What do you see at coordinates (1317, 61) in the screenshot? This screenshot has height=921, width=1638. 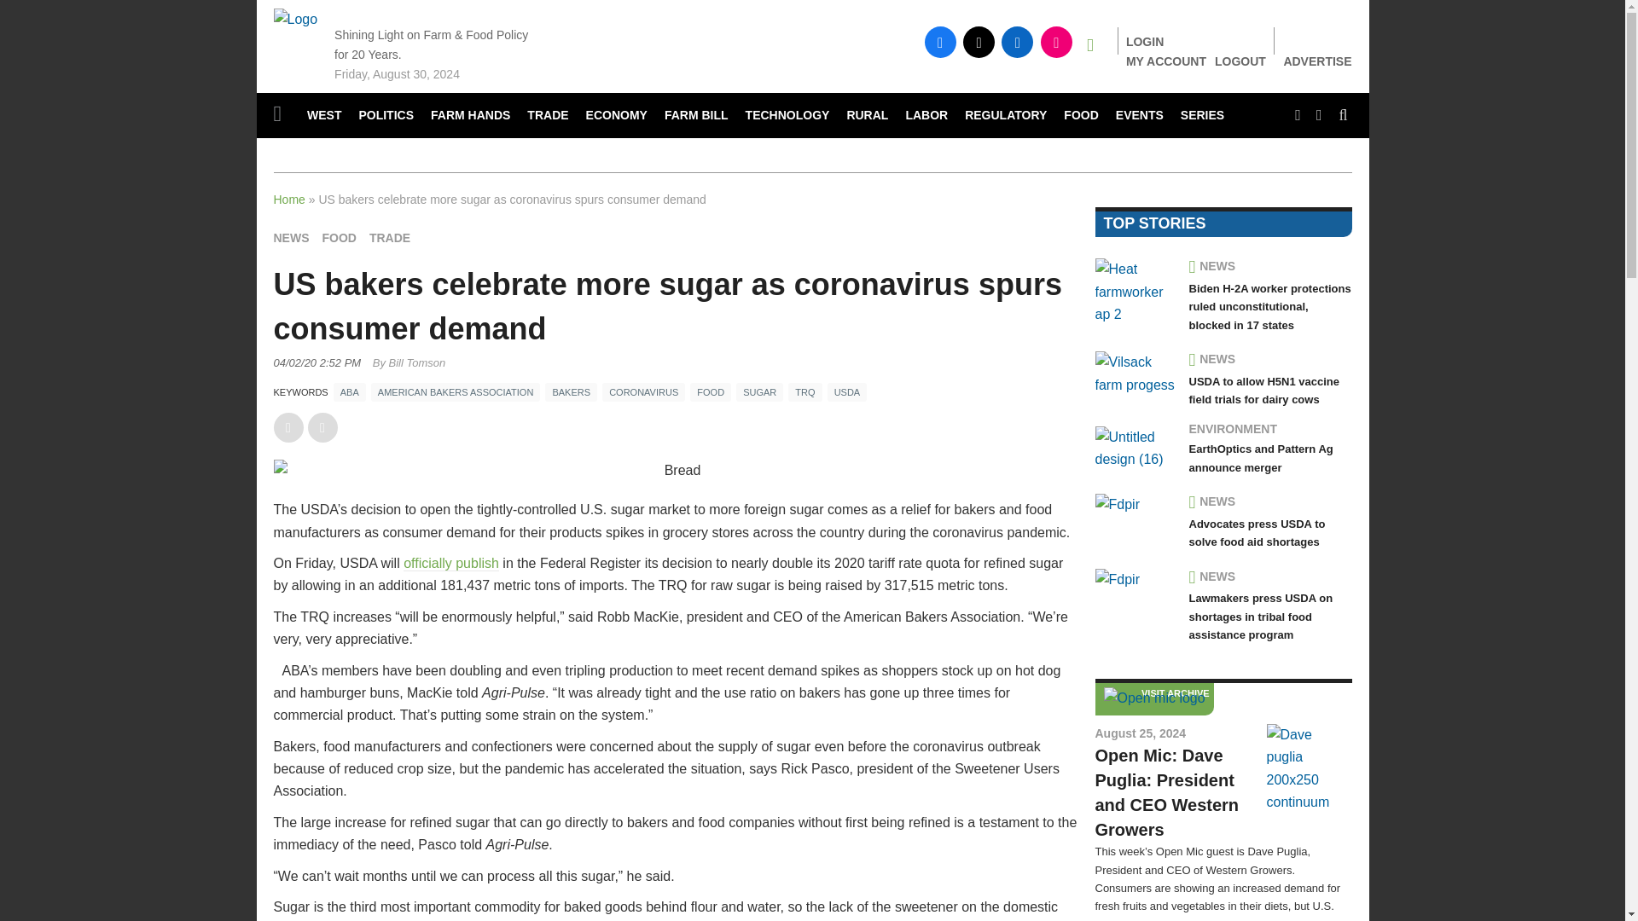 I see `ADVERTISE` at bounding box center [1317, 61].